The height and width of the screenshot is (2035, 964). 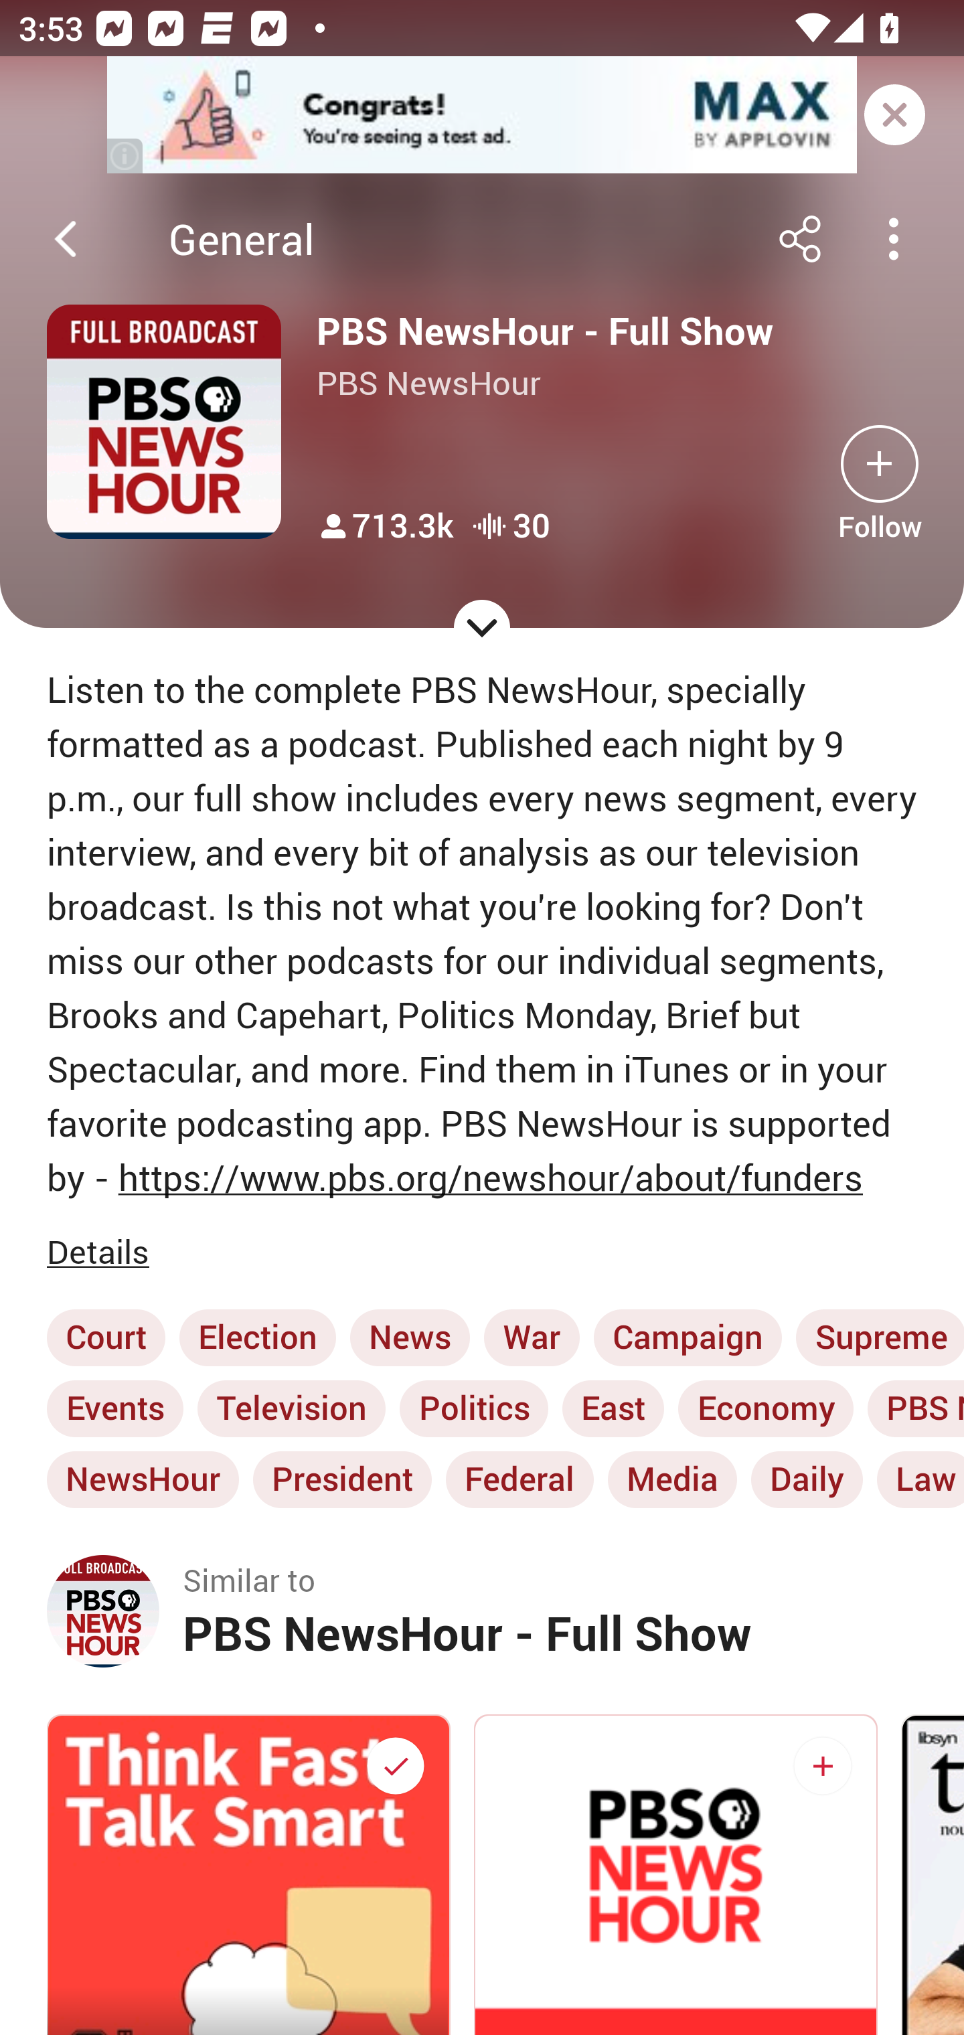 I want to click on app-monetization, so click(x=482, y=116).